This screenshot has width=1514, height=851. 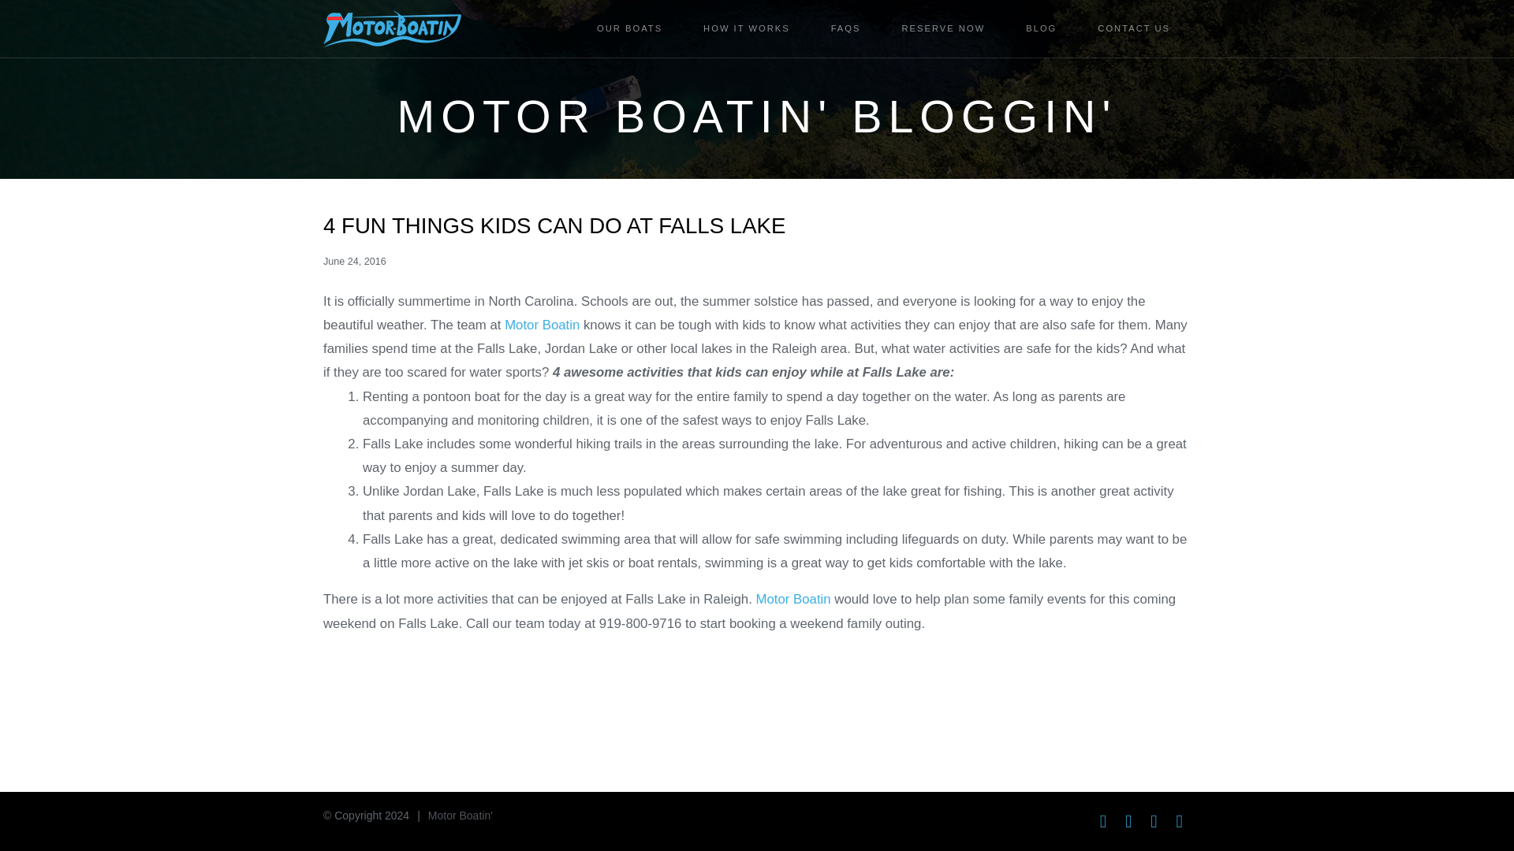 What do you see at coordinates (792, 599) in the screenshot?
I see `Motor Boatin` at bounding box center [792, 599].